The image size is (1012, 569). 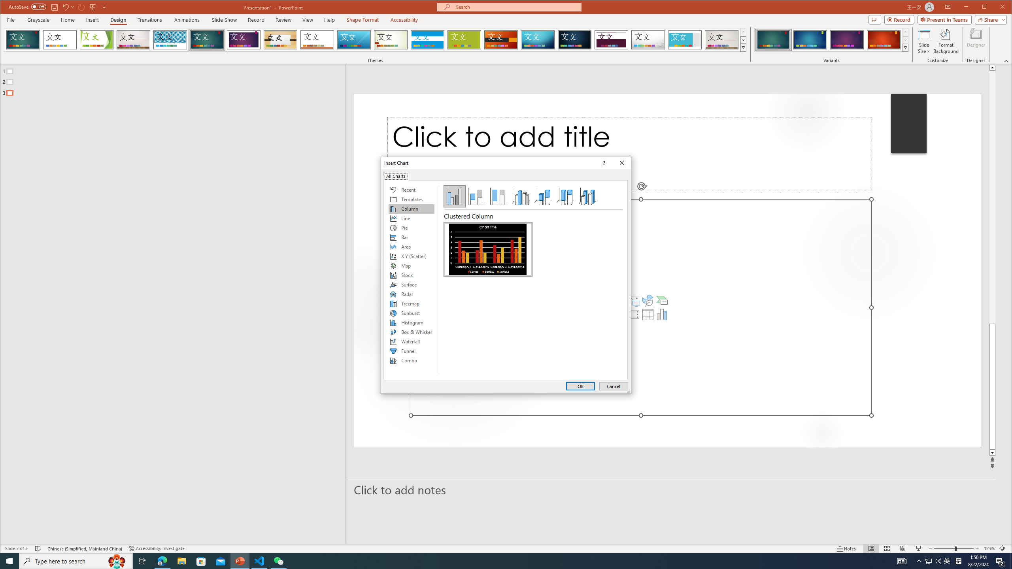 What do you see at coordinates (543, 196) in the screenshot?
I see `3-D Stacked Column` at bounding box center [543, 196].